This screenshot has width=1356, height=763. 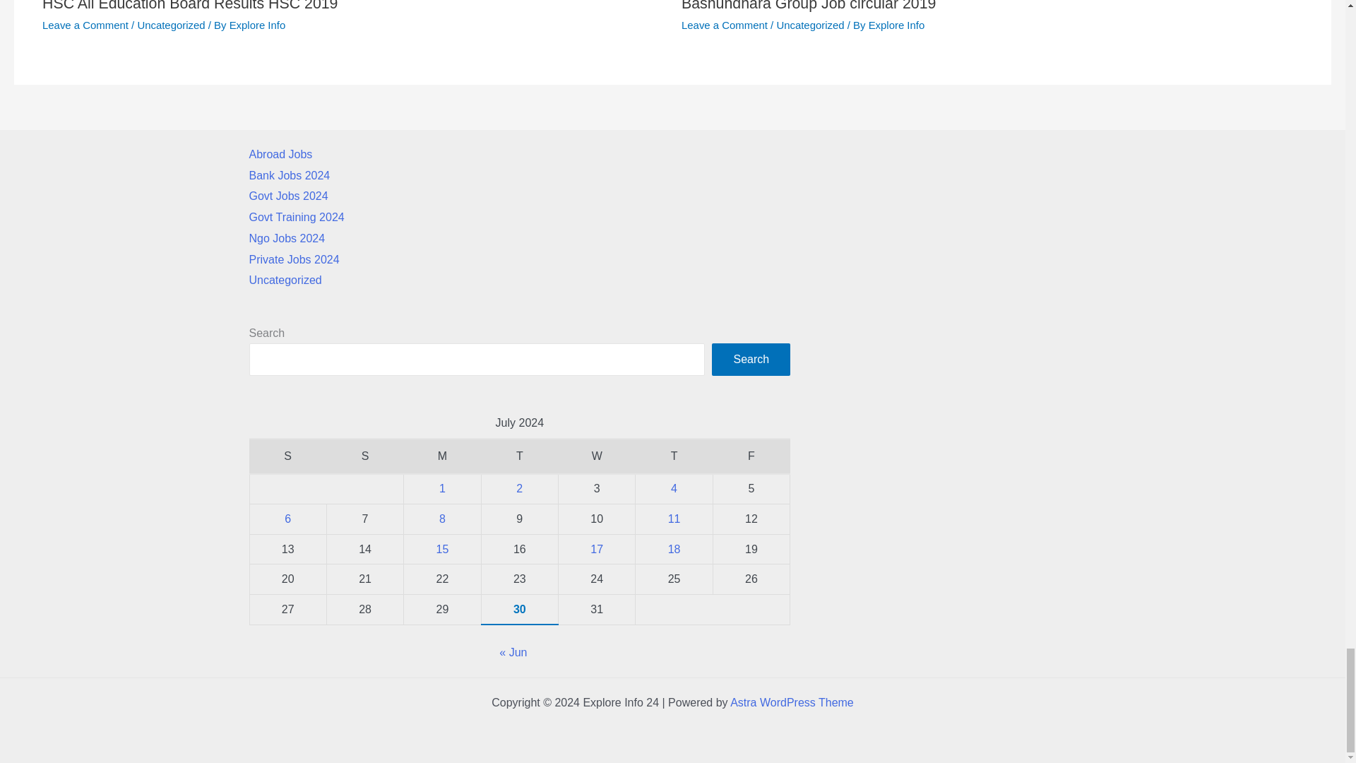 What do you see at coordinates (809, 25) in the screenshot?
I see `Uncategorized` at bounding box center [809, 25].